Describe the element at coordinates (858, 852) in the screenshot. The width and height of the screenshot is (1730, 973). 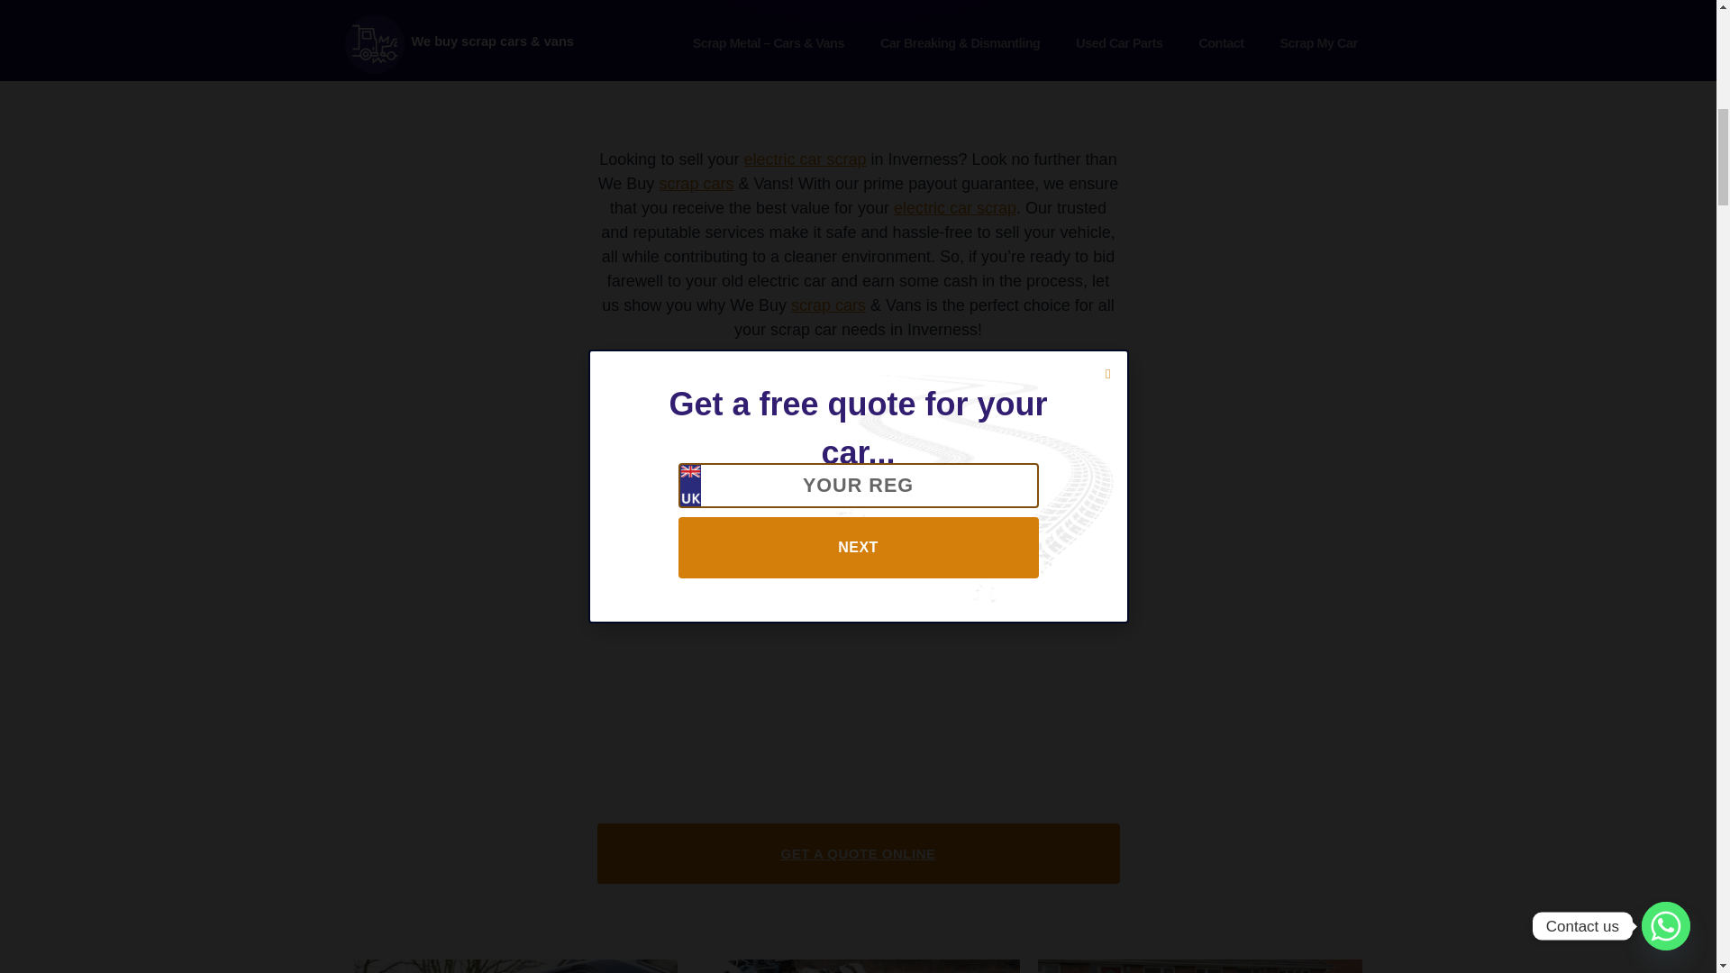
I see `GET A QUOTE ONLINE` at that location.